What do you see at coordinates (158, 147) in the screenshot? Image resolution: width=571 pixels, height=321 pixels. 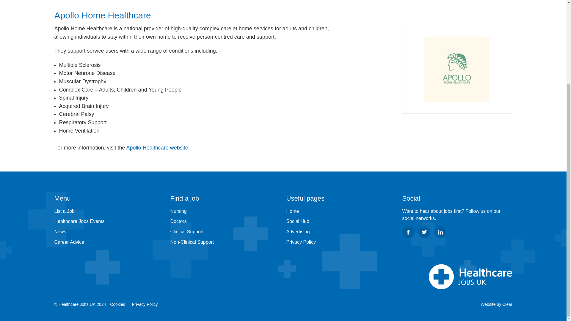 I see `Apollo Healthcare website.` at bounding box center [158, 147].